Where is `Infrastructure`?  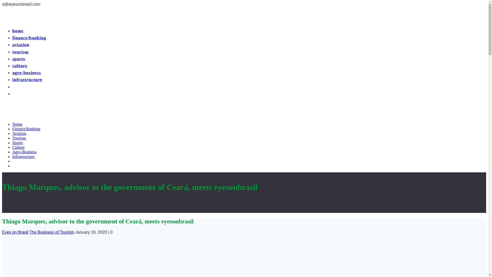
Infrastructure is located at coordinates (23, 156).